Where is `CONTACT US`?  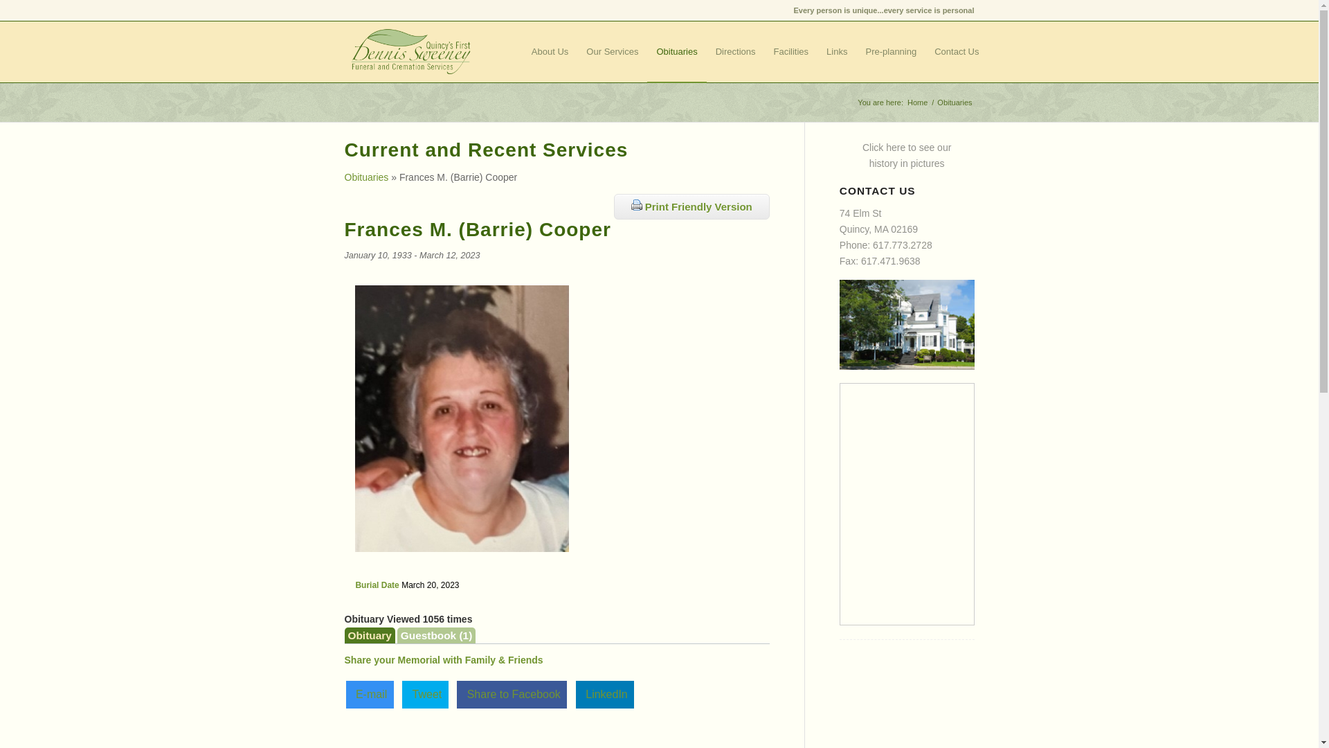
CONTACT US is located at coordinates (736, 51).